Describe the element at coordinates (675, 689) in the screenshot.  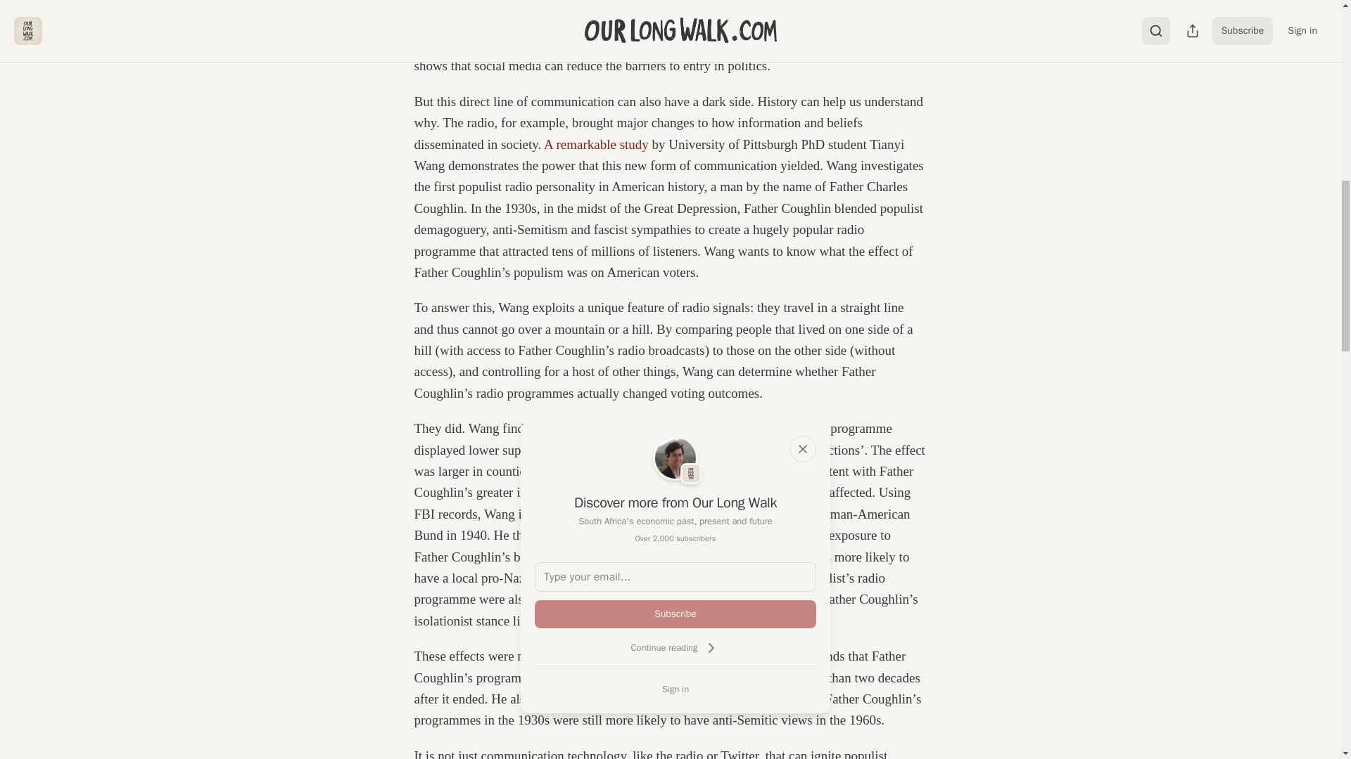
I see `Sign in` at that location.